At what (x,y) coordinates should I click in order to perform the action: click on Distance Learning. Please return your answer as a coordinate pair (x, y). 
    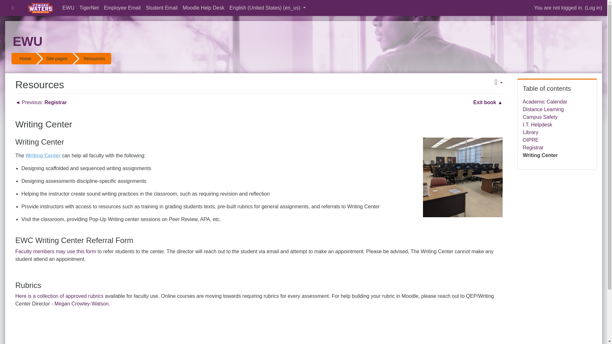
    Looking at the image, I should click on (543, 109).